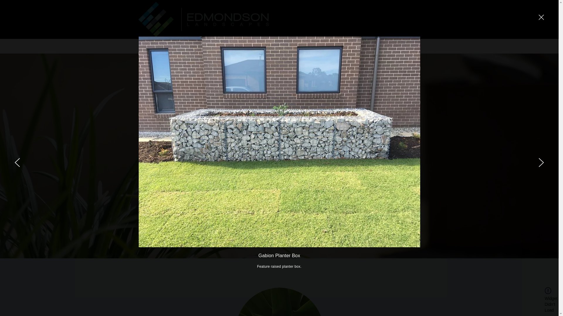 The width and height of the screenshot is (563, 316). What do you see at coordinates (147, 46) in the screenshot?
I see `Home` at bounding box center [147, 46].